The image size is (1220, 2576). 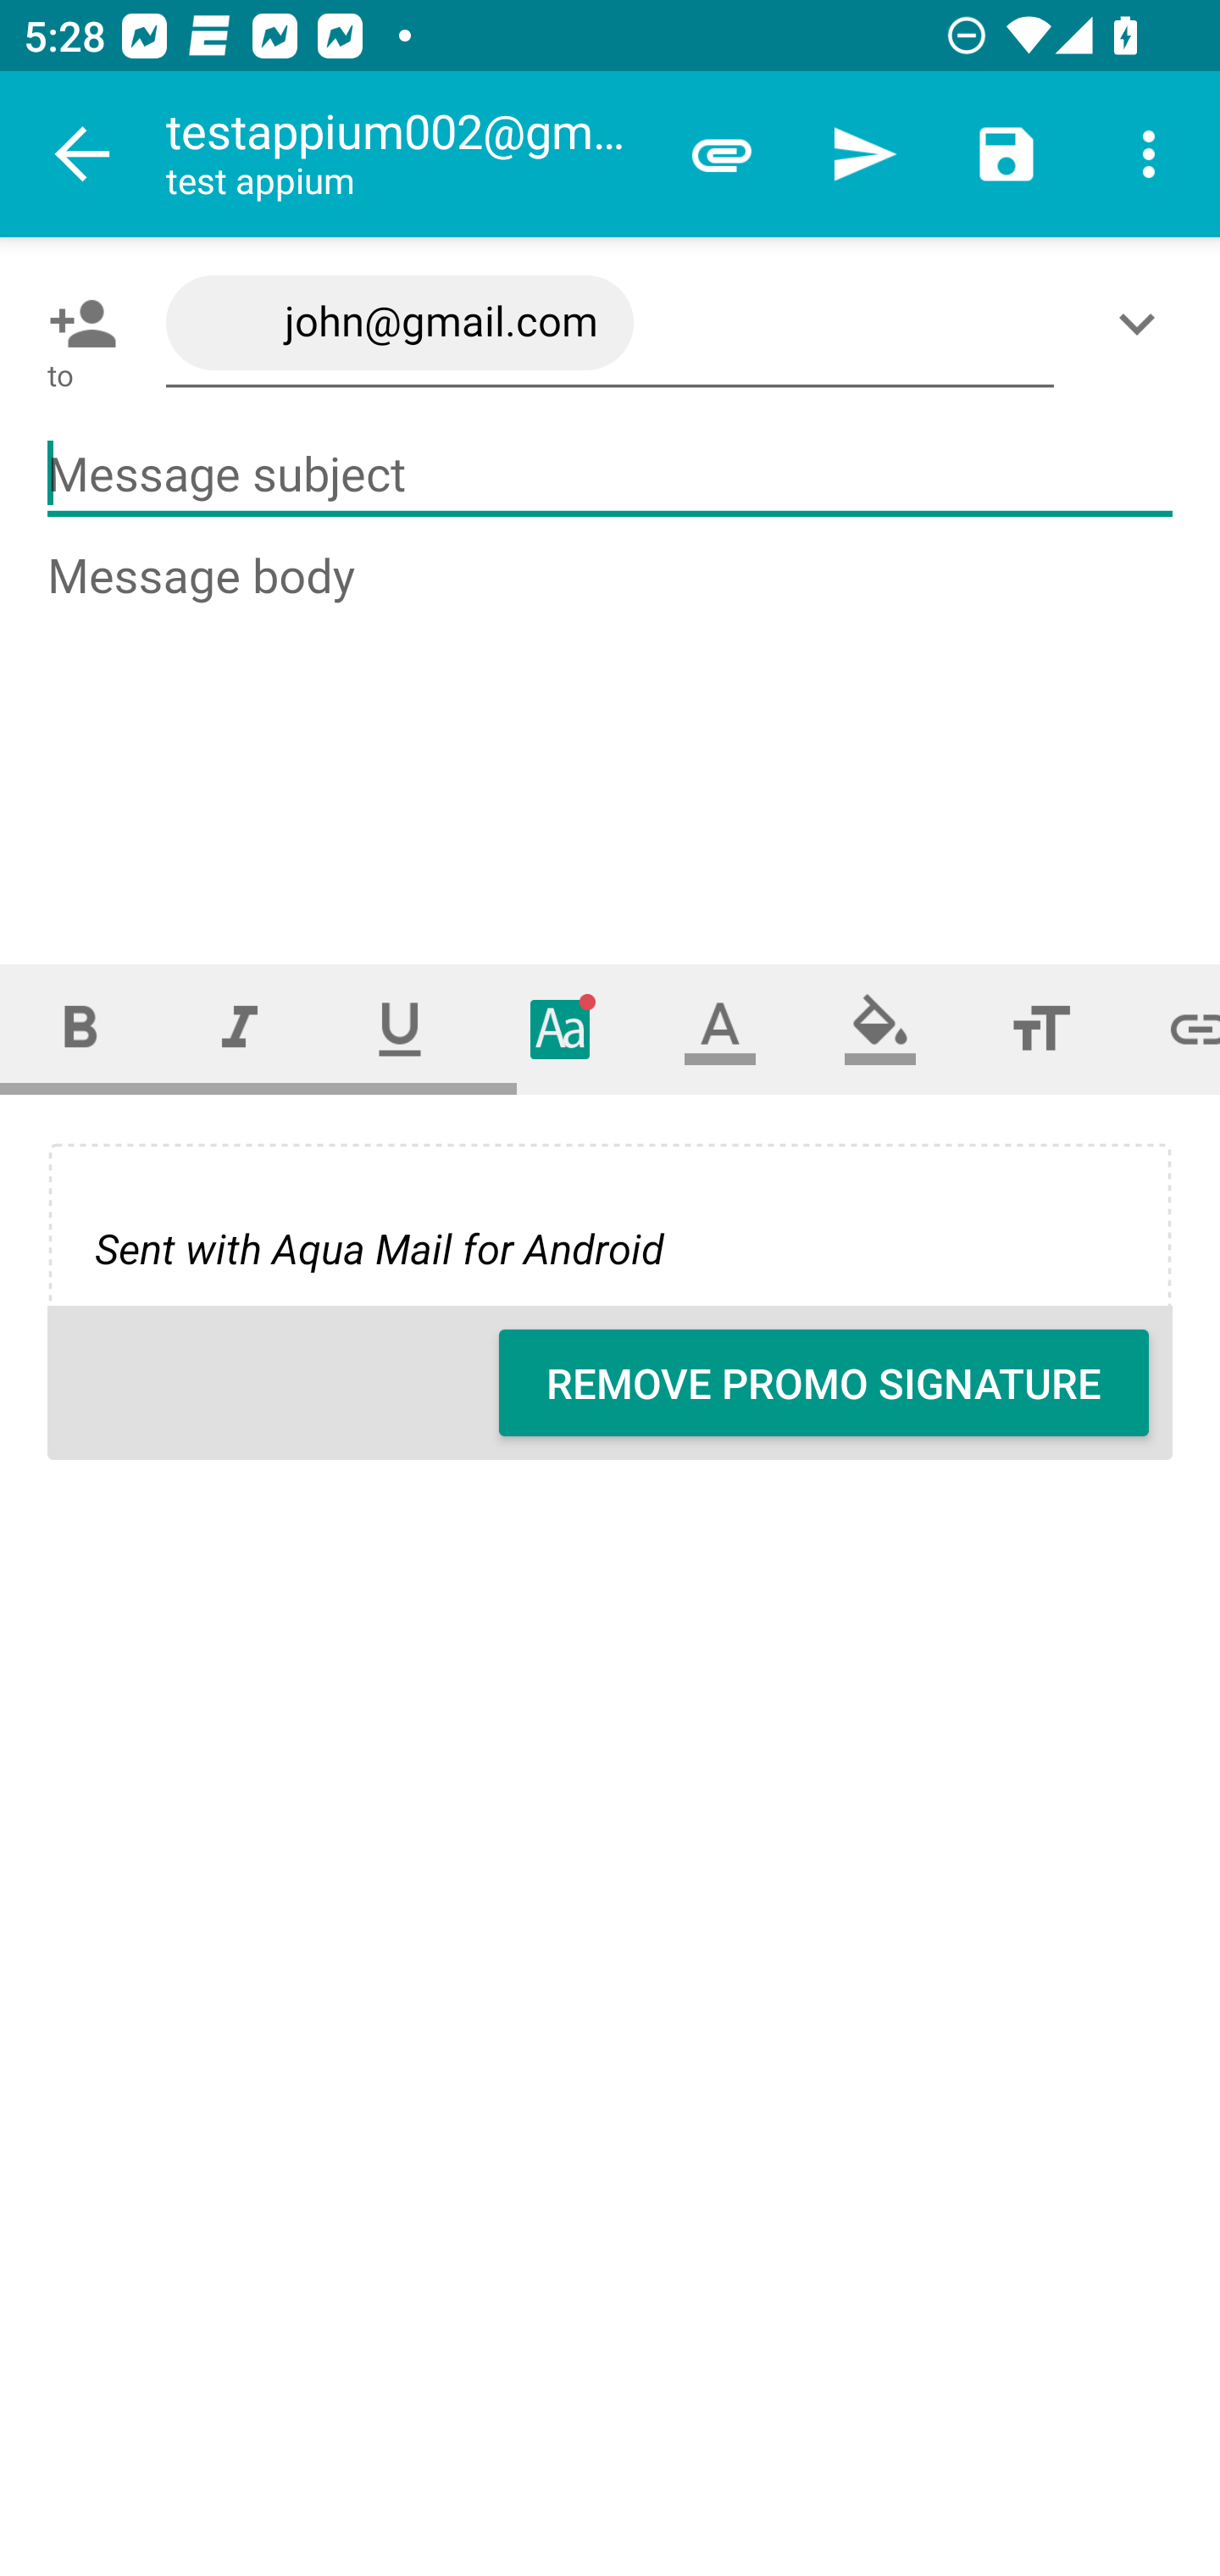 I want to click on Font size, so click(x=1040, y=1029).